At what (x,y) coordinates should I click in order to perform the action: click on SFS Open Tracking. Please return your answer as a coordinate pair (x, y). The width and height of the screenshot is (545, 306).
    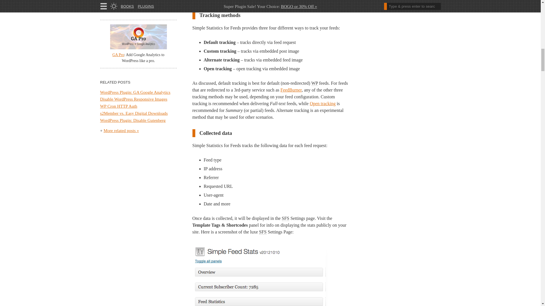
    Looking at the image, I should click on (322, 103).